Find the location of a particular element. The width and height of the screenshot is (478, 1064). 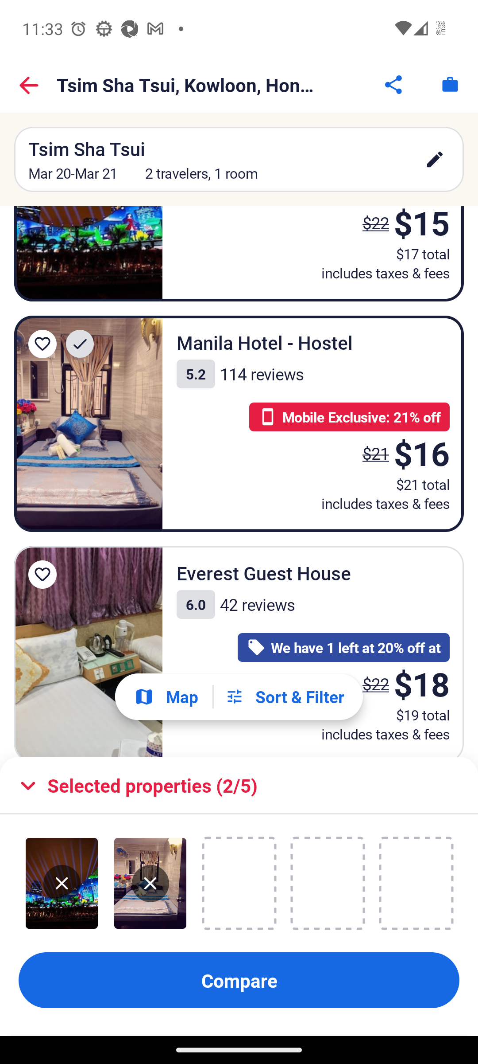

Show map Map Show map Button is located at coordinates (166, 696).